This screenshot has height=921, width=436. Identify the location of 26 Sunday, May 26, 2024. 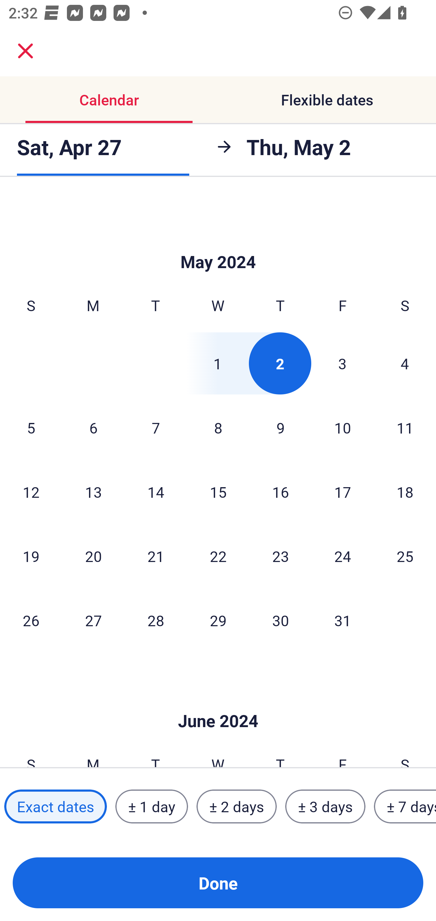
(31, 620).